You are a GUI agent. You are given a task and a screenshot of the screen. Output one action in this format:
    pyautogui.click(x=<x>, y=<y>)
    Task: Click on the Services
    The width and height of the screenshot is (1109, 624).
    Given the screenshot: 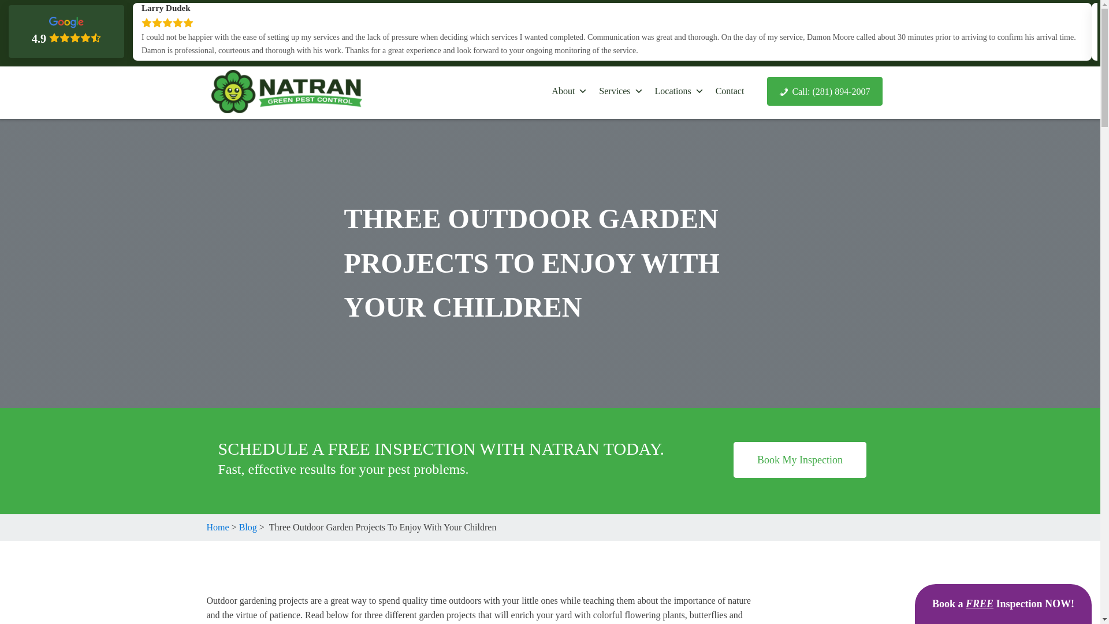 What is the action you would take?
    pyautogui.click(x=621, y=91)
    